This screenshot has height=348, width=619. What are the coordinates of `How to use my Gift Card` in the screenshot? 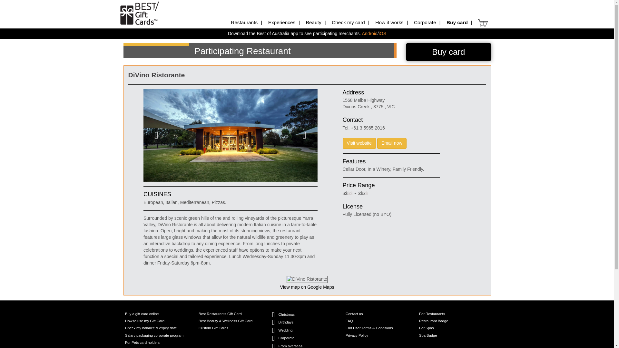 It's located at (144, 321).